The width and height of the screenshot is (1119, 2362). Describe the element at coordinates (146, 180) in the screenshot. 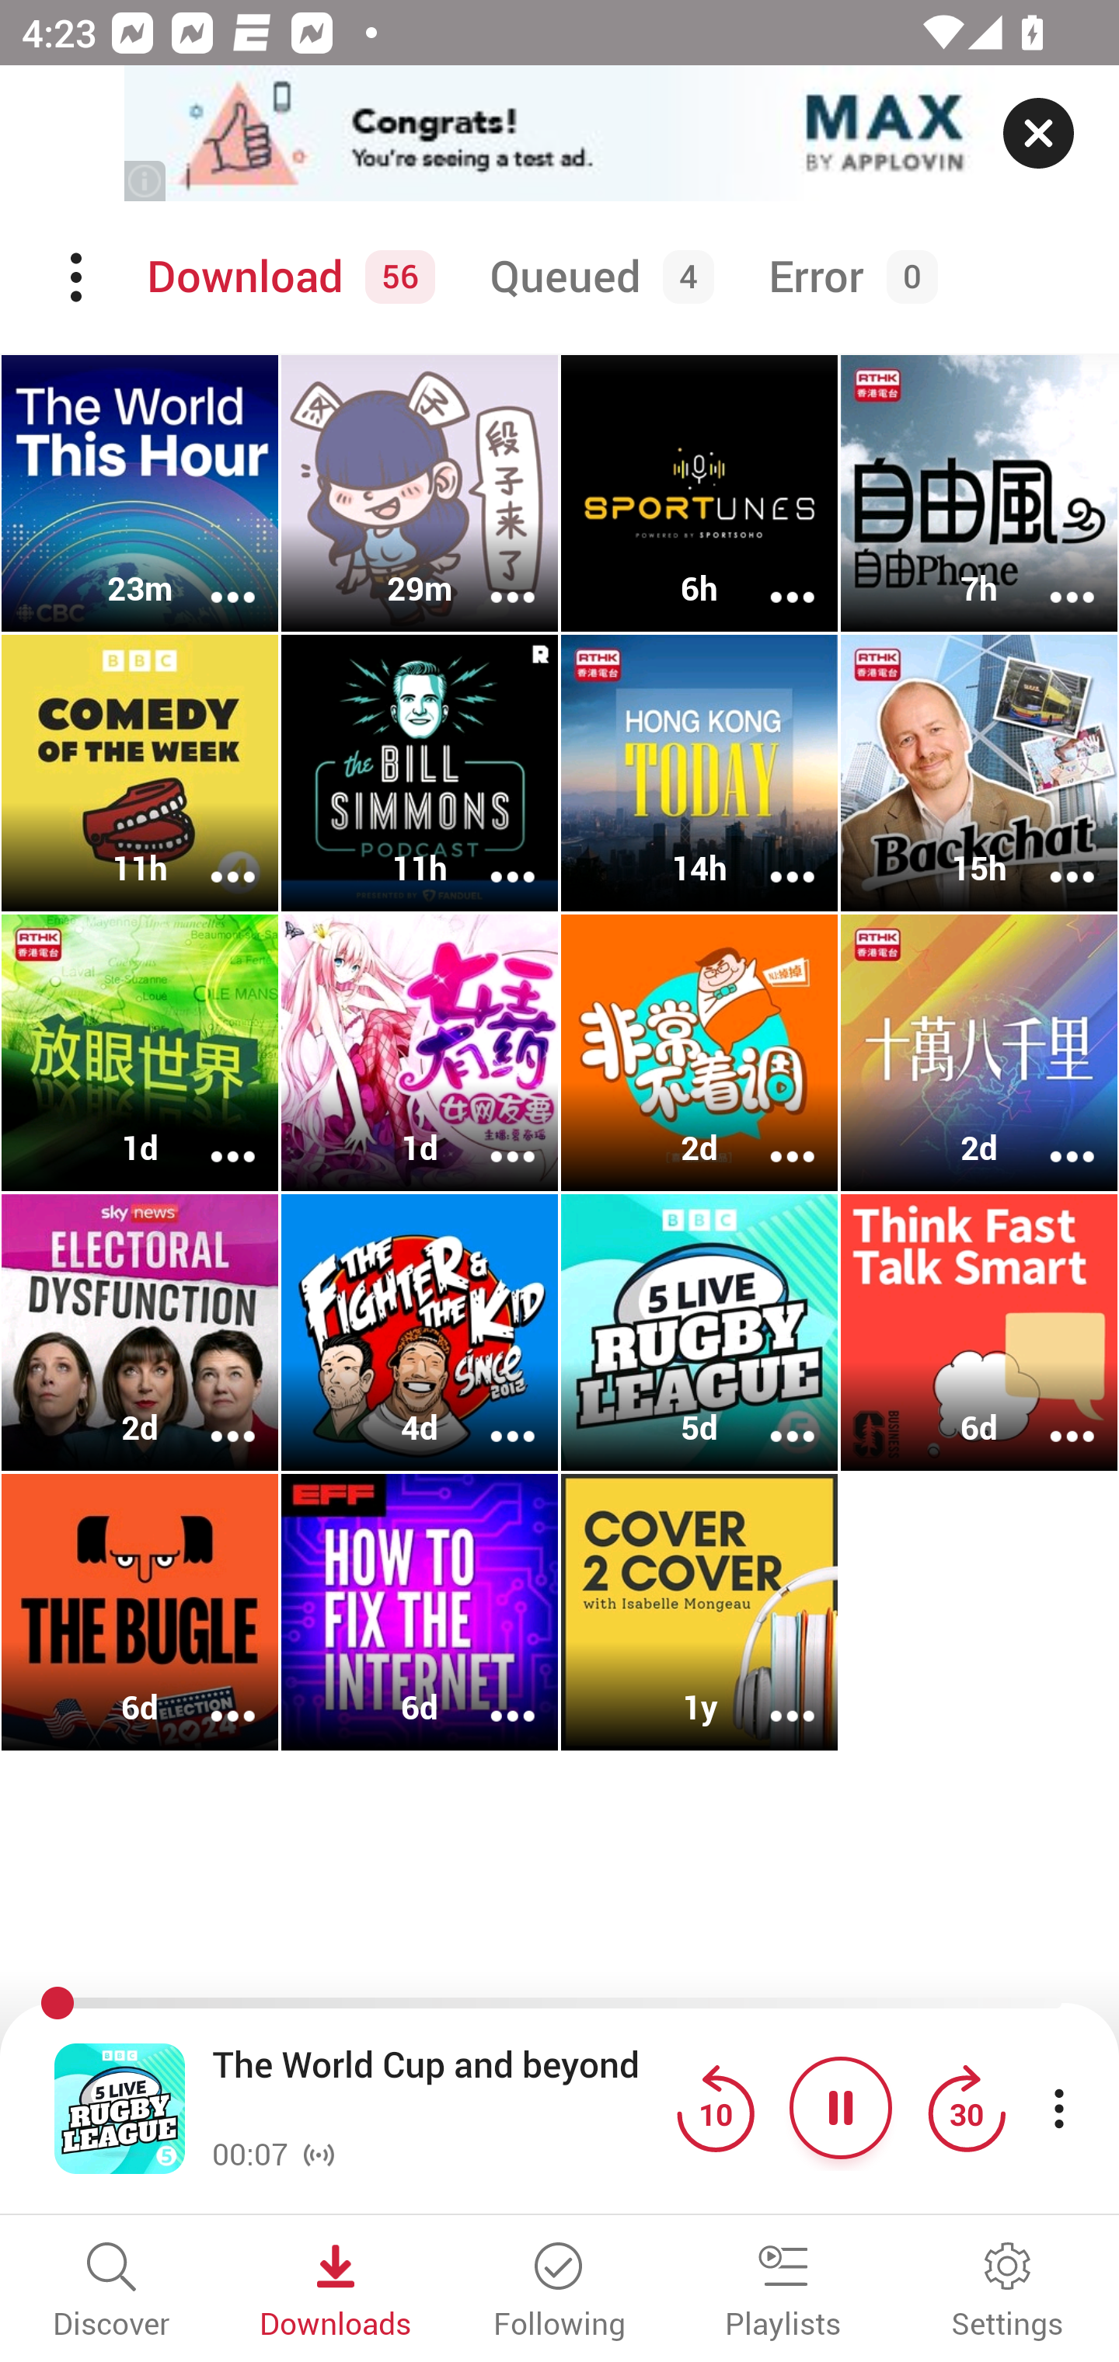

I see `(i)` at that location.